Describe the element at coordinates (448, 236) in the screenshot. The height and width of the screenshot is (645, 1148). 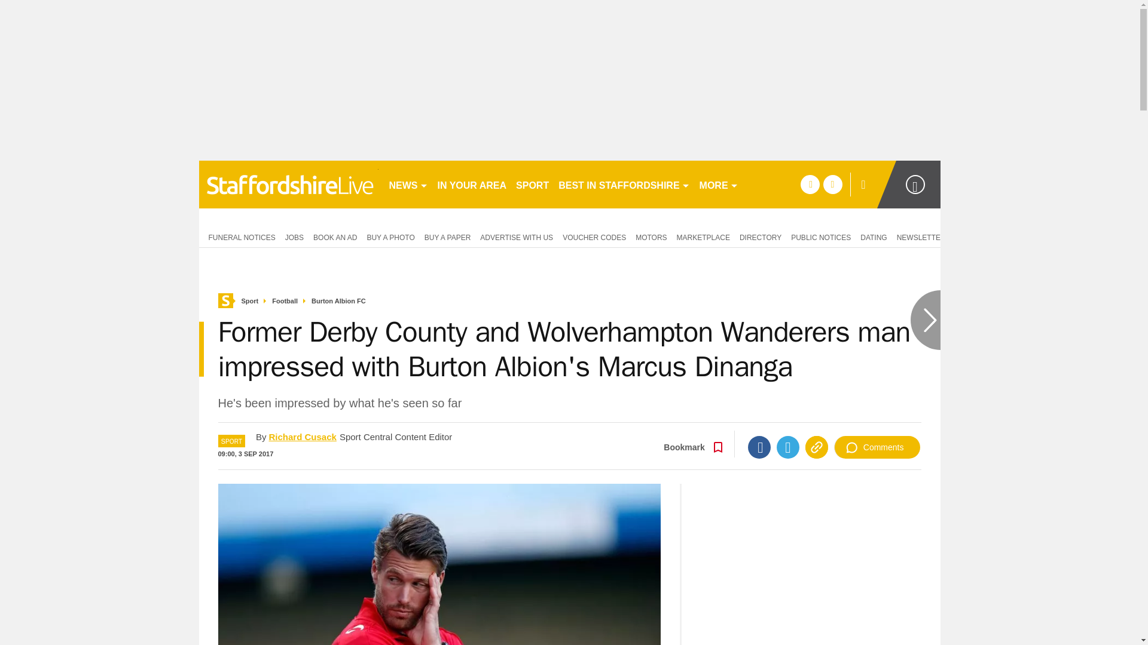
I see `BUY A PAPER` at that location.